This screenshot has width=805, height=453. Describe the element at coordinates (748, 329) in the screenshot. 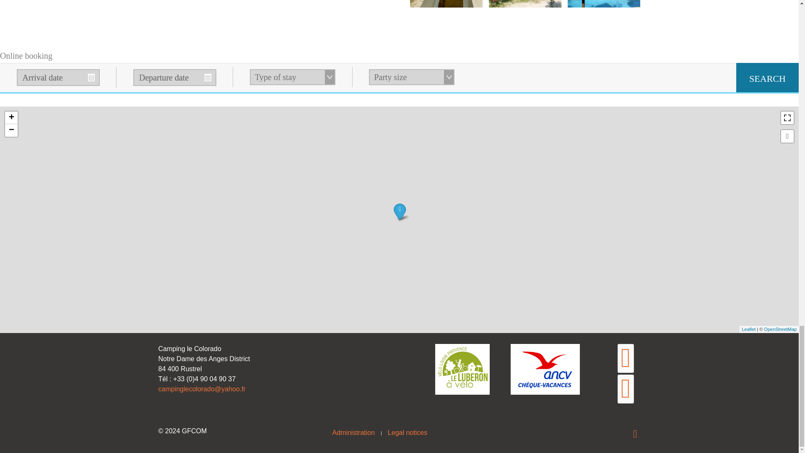

I see `A JS library for interactive maps` at that location.